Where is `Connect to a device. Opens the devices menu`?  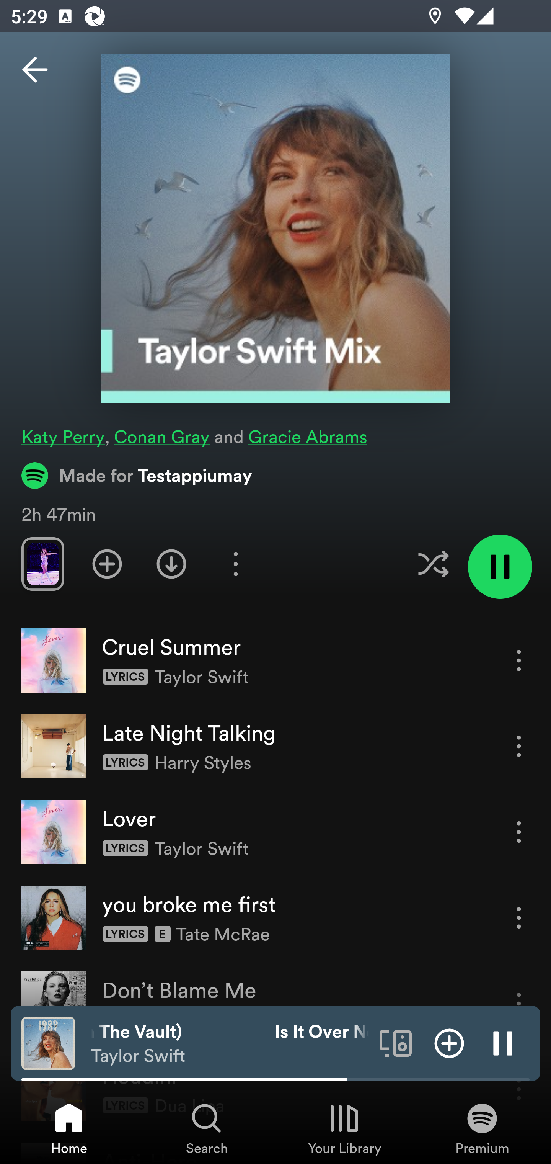 Connect to a device. Opens the devices menu is located at coordinates (396, 1043).